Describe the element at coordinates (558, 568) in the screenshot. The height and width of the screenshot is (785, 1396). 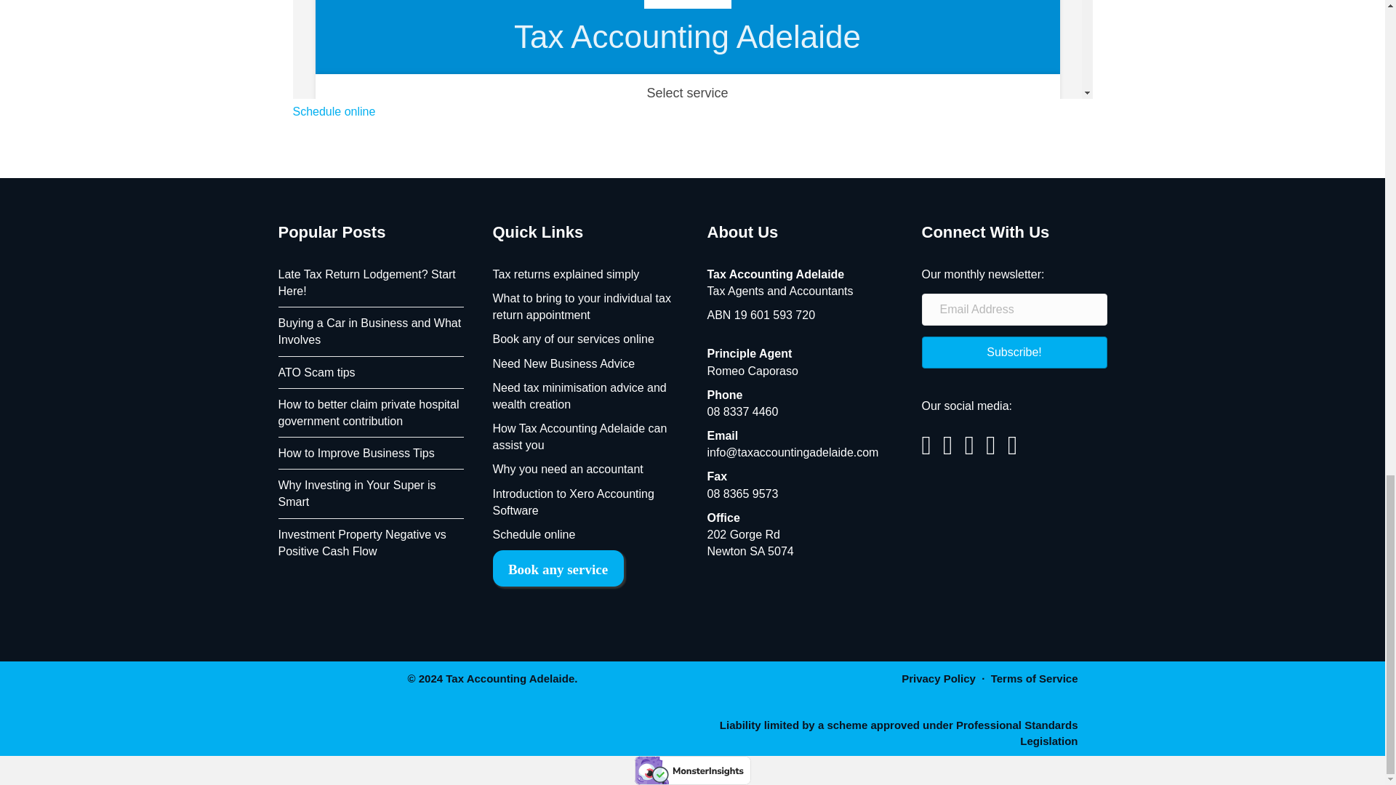
I see `Book any service` at that location.